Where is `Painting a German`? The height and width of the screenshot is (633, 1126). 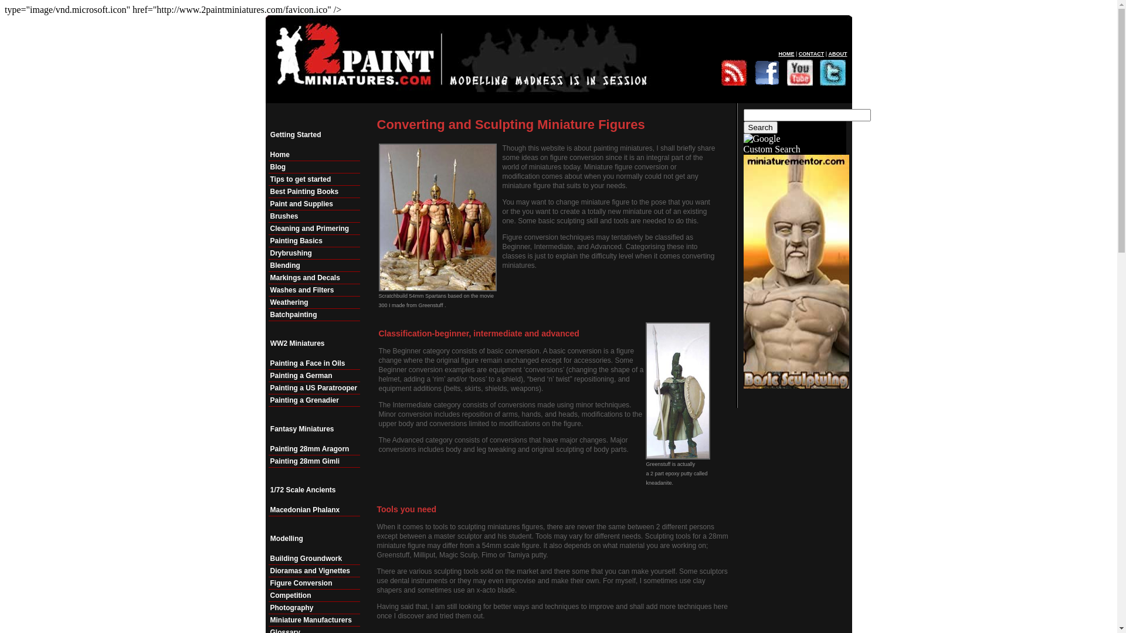
Painting a German is located at coordinates (314, 376).